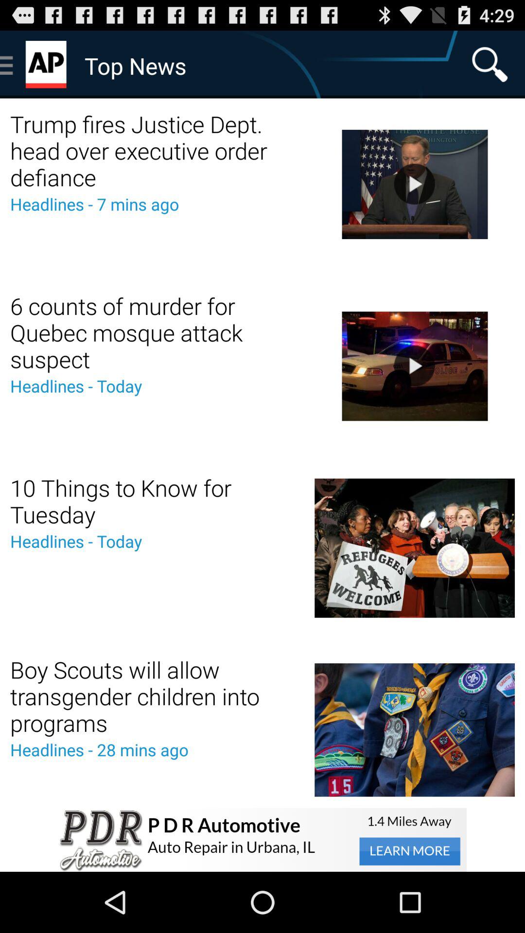 This screenshot has width=525, height=933. What do you see at coordinates (262, 840) in the screenshot?
I see `advertisement pop-up` at bounding box center [262, 840].